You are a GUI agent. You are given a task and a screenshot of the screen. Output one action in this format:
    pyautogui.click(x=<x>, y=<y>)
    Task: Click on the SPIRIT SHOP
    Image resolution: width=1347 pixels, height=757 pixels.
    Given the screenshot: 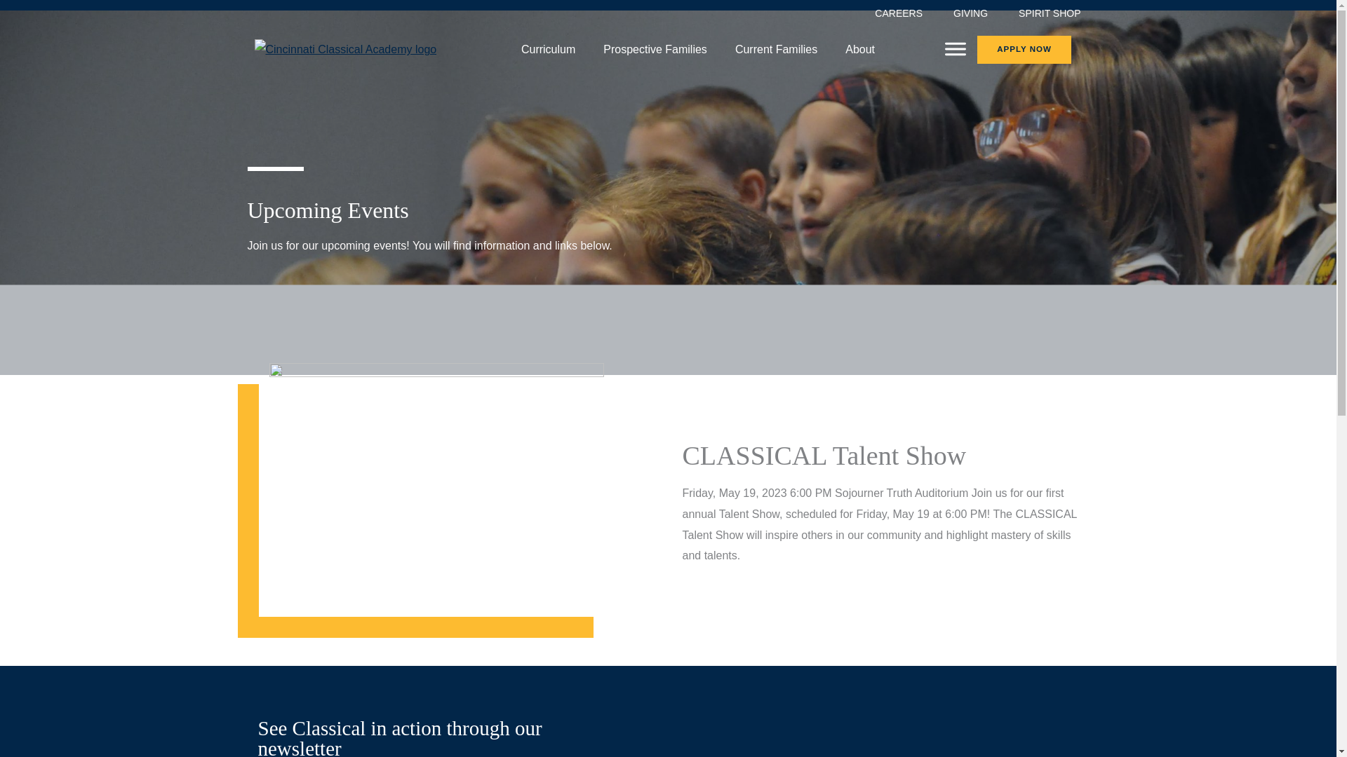 What is the action you would take?
    pyautogui.click(x=1050, y=13)
    